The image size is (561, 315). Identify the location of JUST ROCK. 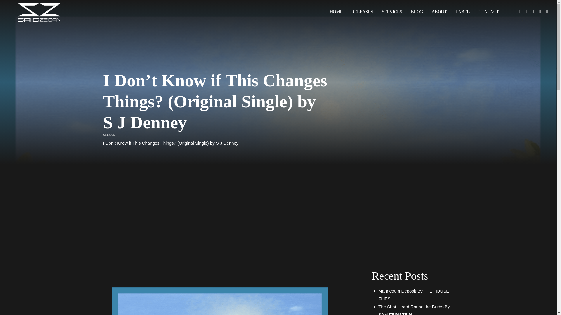
(108, 135).